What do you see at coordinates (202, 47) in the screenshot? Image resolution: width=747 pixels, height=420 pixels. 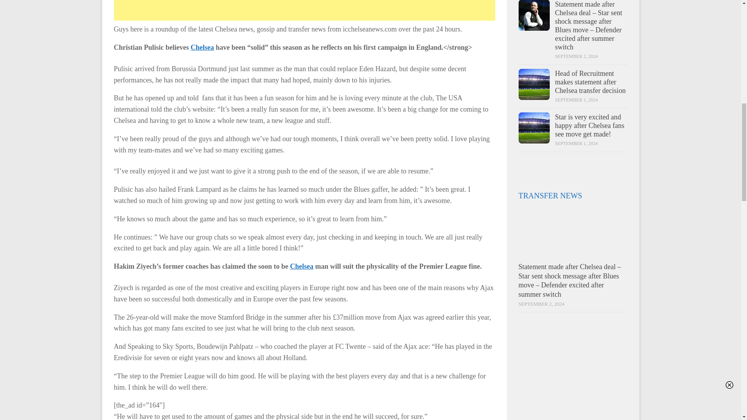 I see `Chelsea` at bounding box center [202, 47].